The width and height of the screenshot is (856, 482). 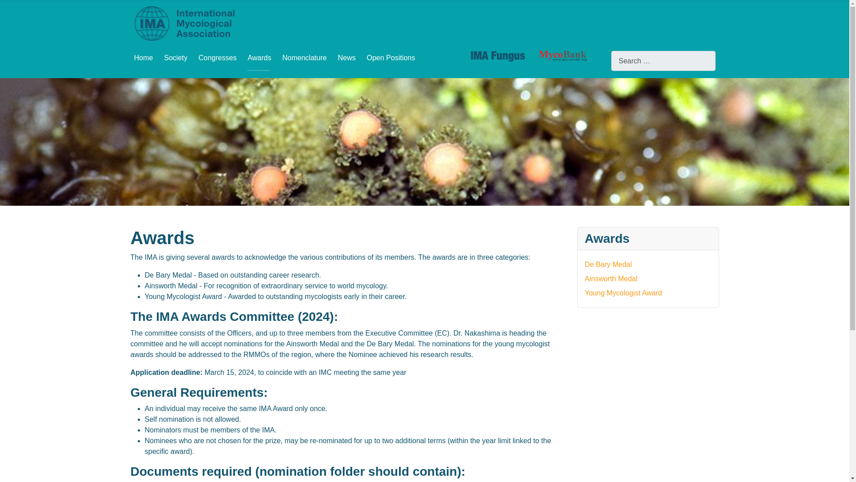 What do you see at coordinates (623, 293) in the screenshot?
I see `Young Mycologist Award` at bounding box center [623, 293].